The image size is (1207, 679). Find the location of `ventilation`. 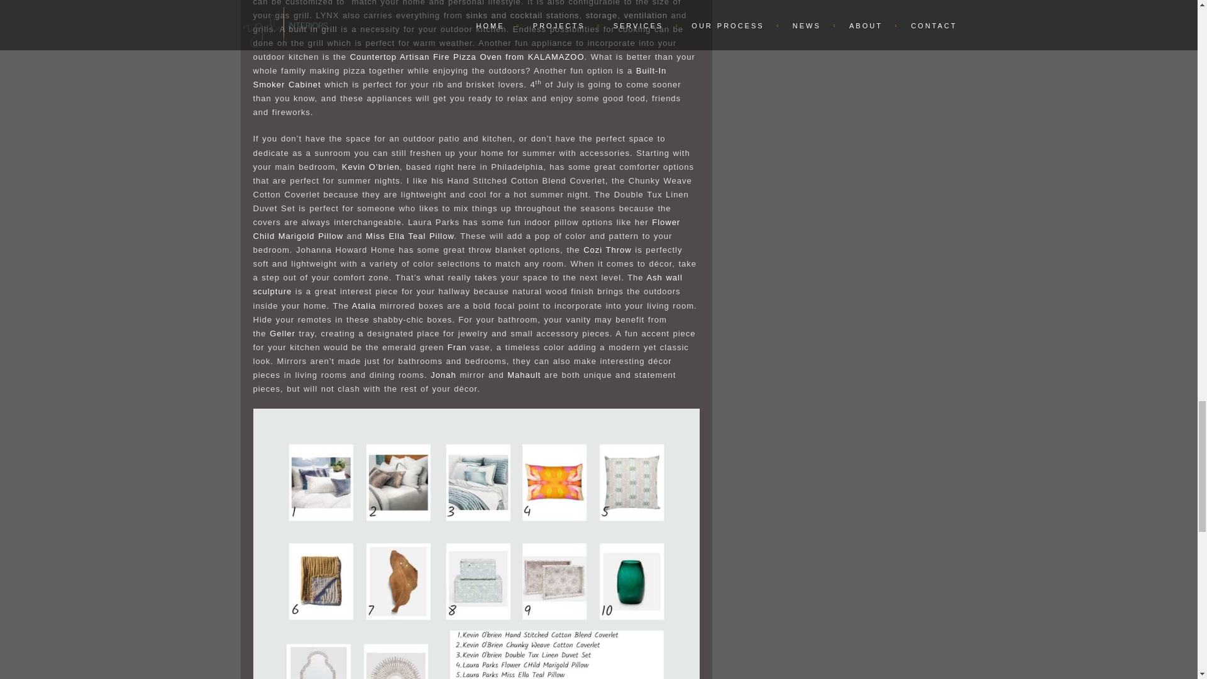

ventilation is located at coordinates (645, 15).